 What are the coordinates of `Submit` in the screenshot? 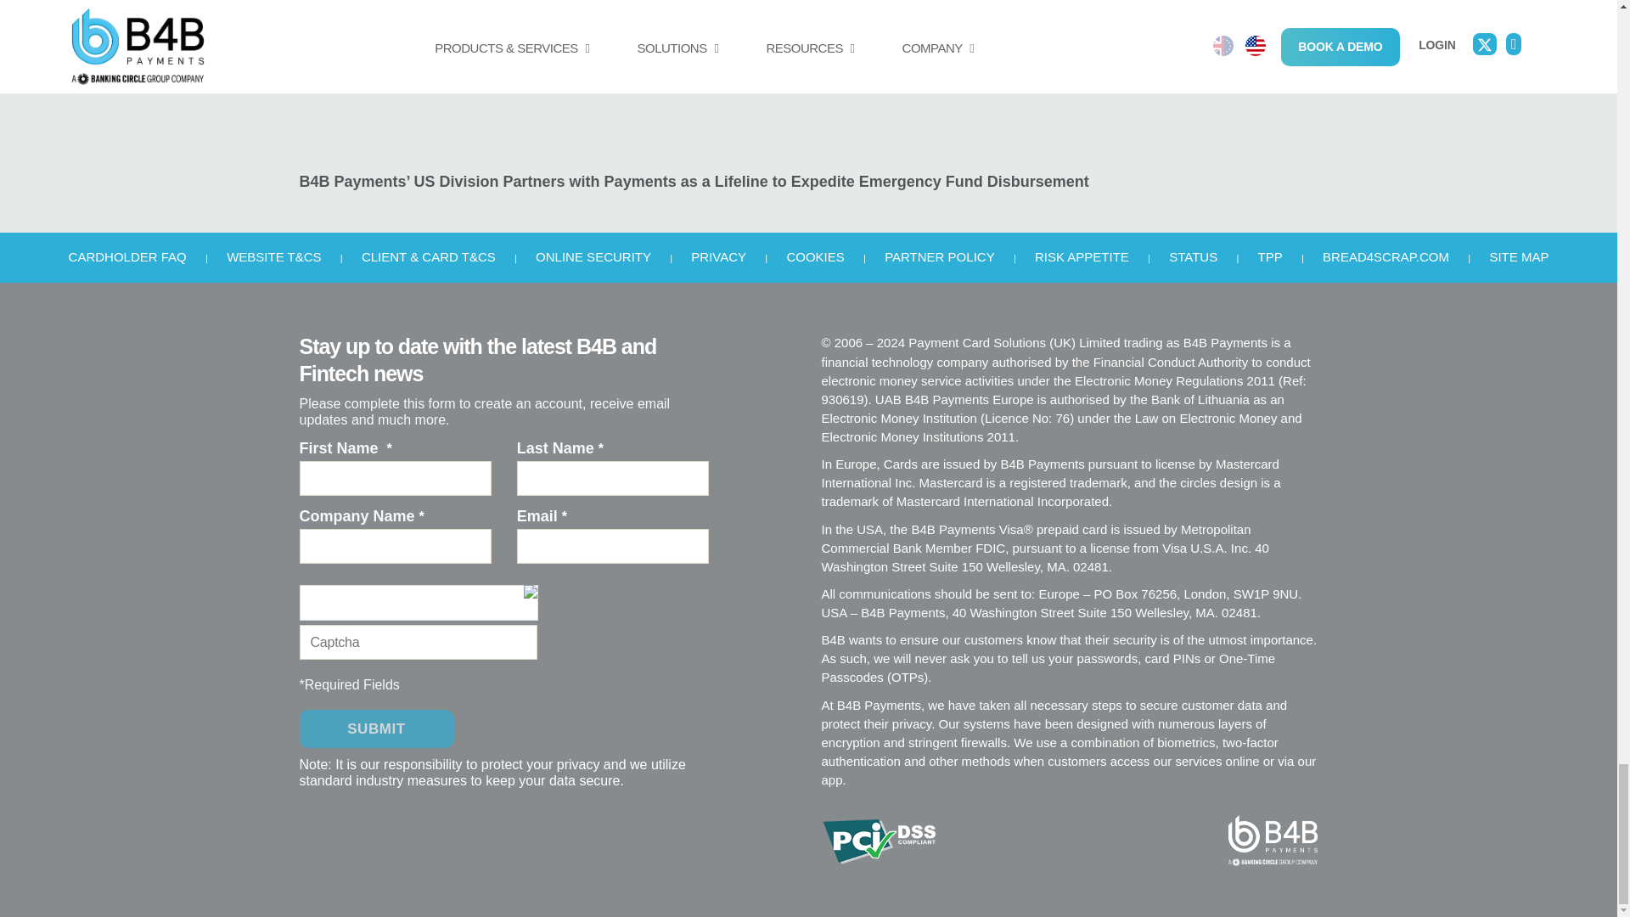 It's located at (375, 729).